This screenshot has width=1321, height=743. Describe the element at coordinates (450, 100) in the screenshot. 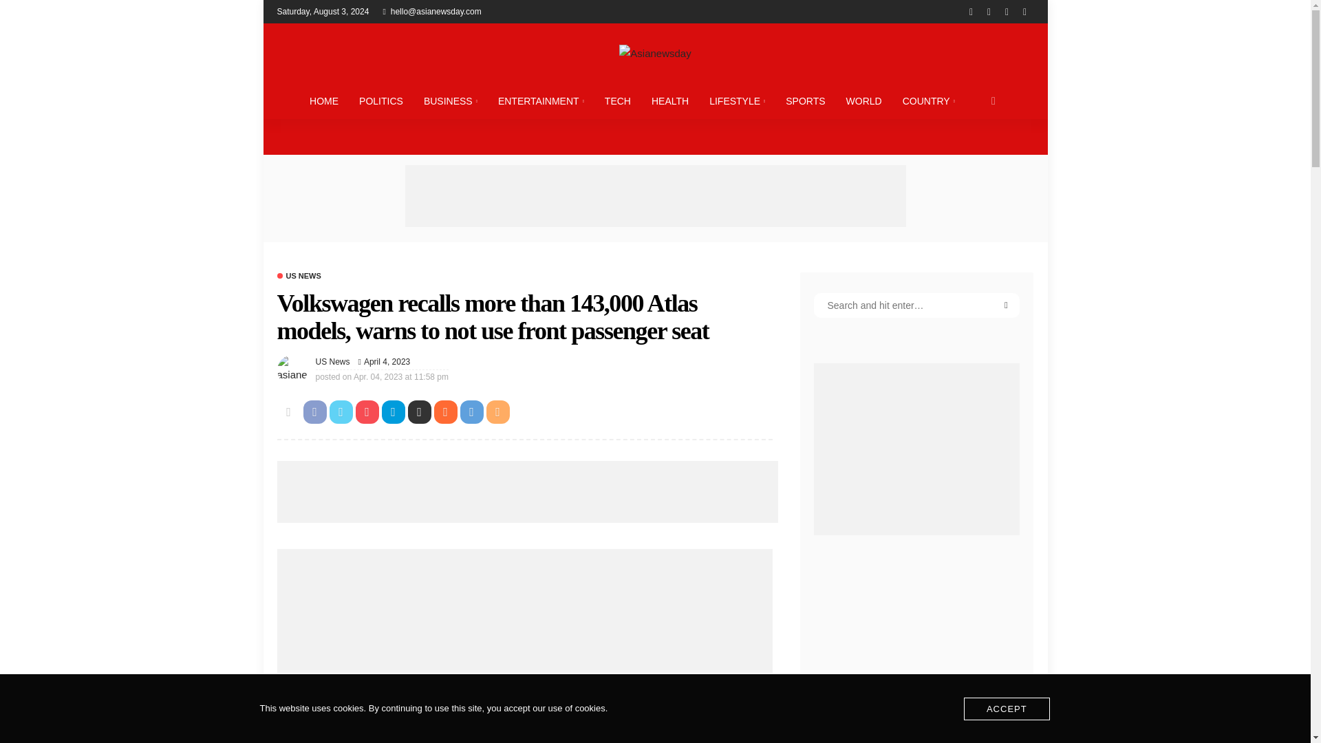

I see `BUSINESS` at that location.